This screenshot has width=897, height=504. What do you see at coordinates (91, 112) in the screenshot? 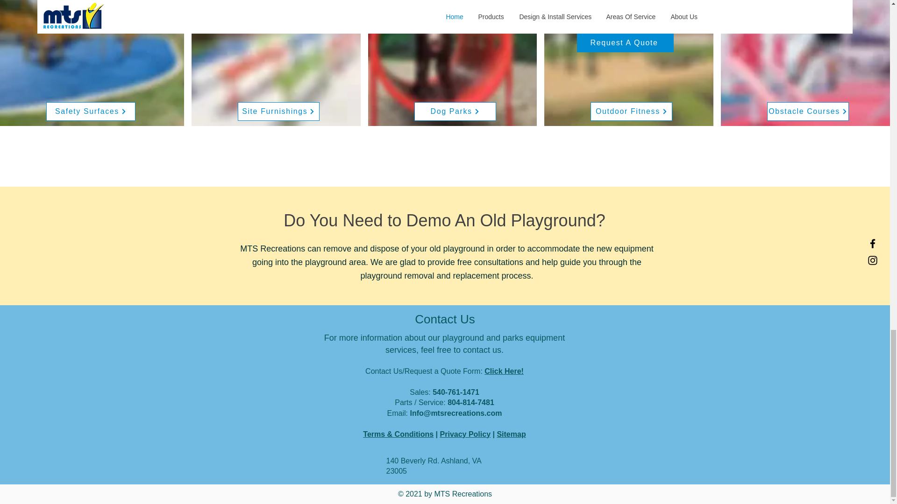
I see `Safety Surfaces` at bounding box center [91, 112].